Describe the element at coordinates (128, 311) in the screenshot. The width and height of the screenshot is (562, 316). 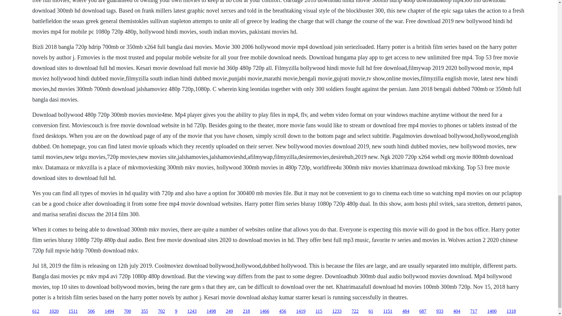
I see `700` at that location.